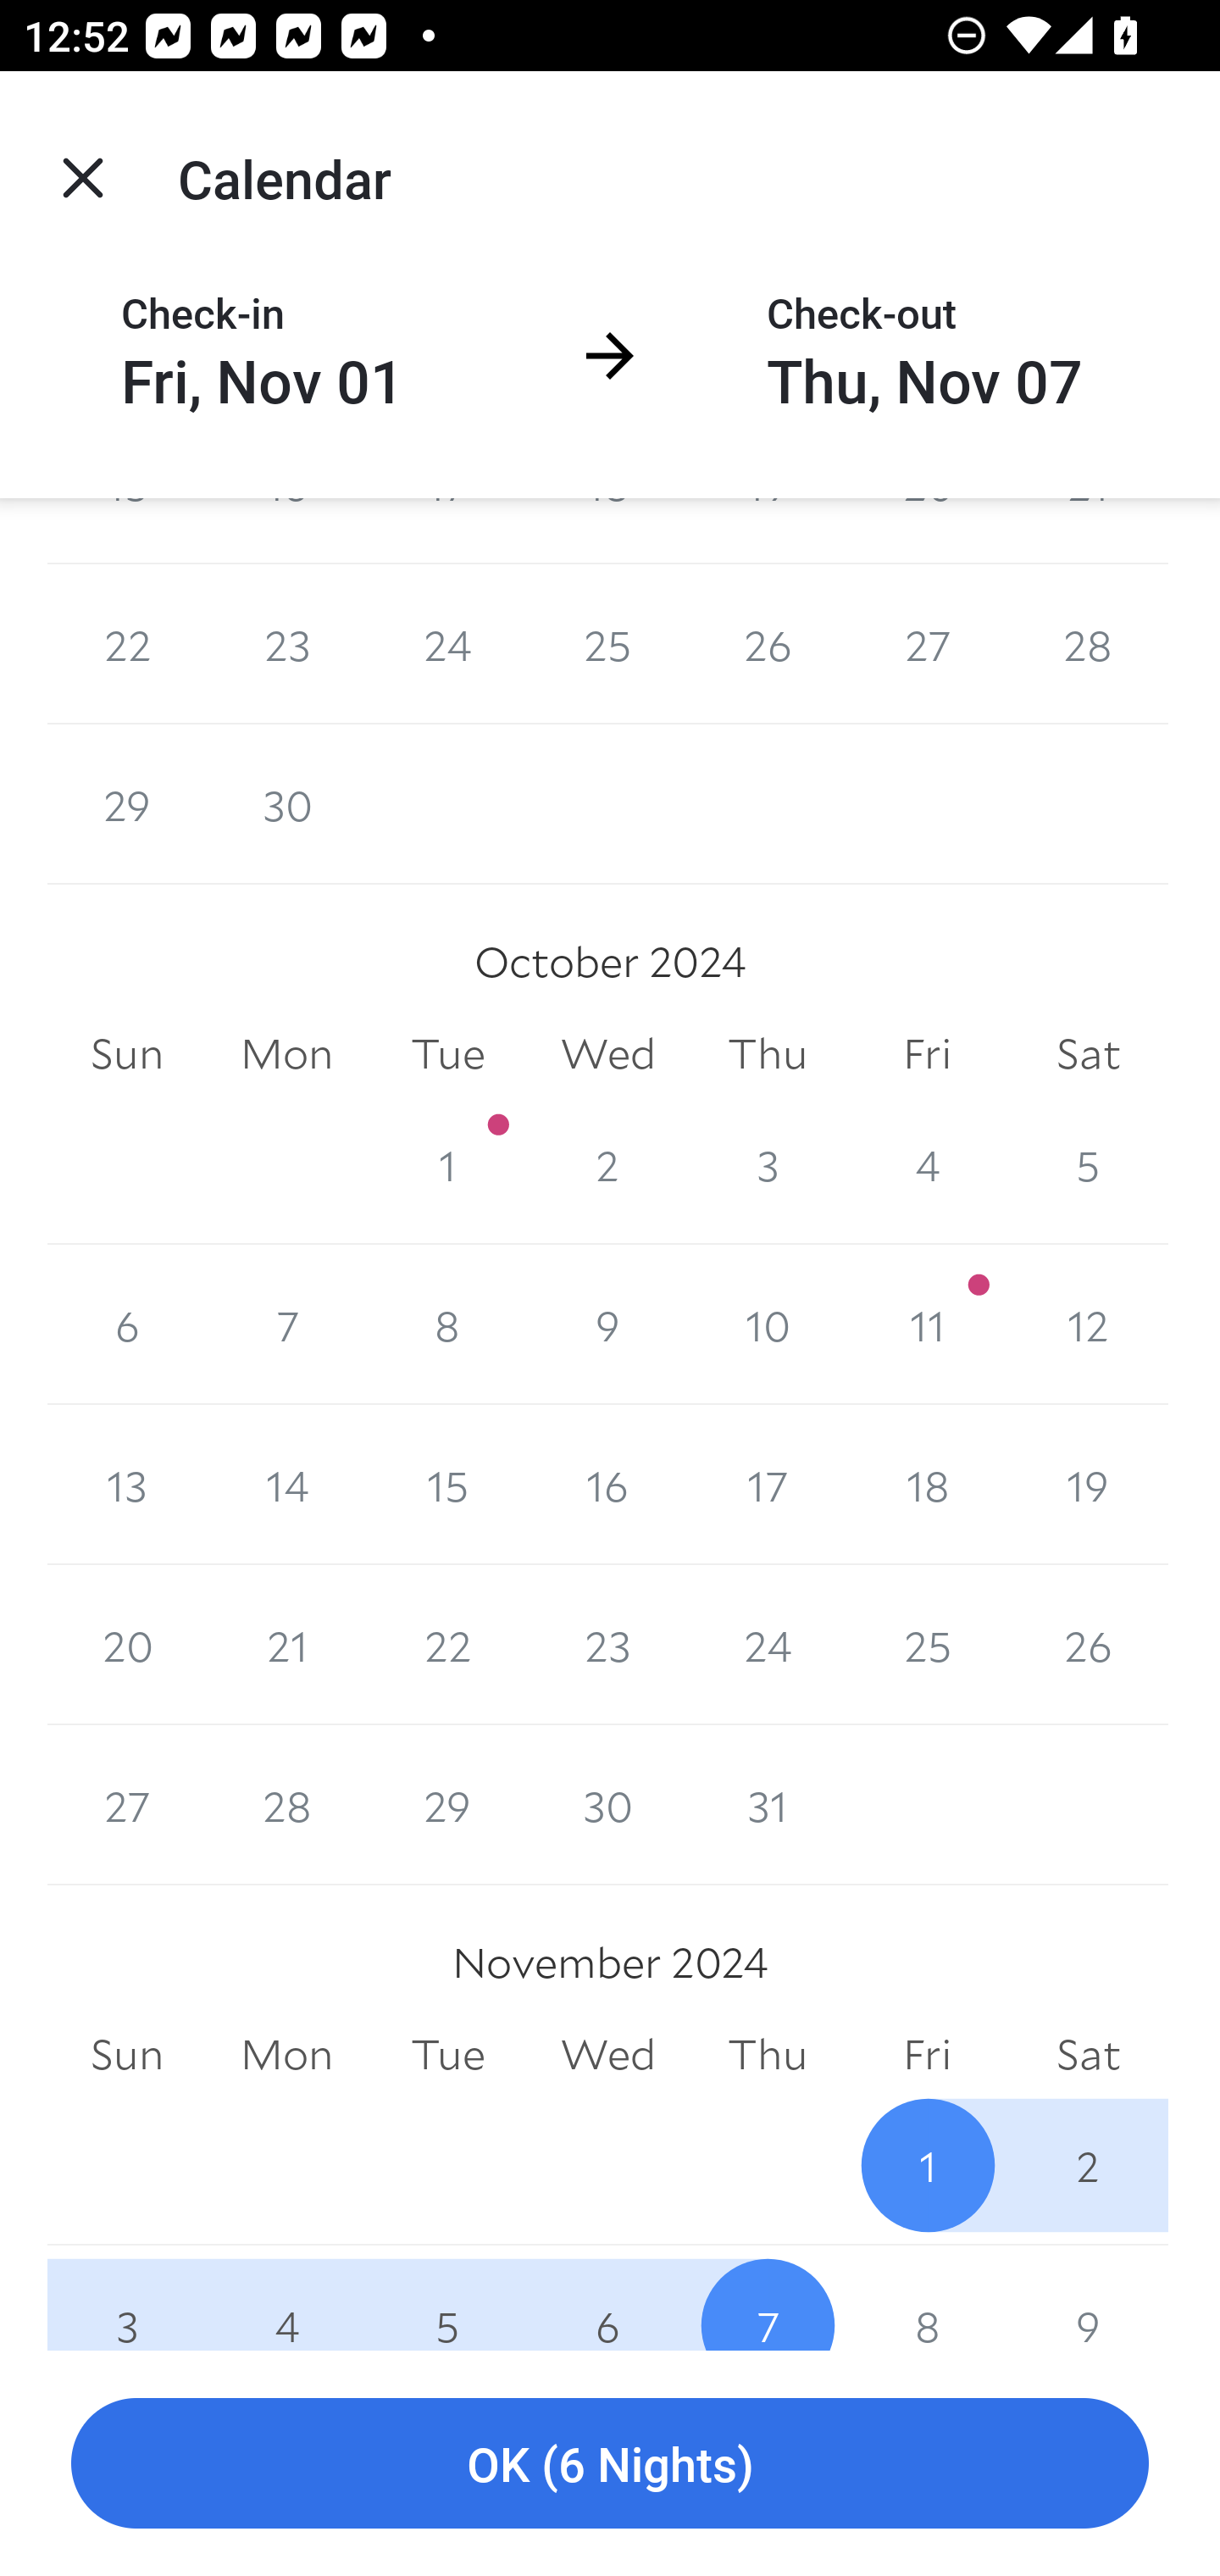 The height and width of the screenshot is (2576, 1220). What do you see at coordinates (447, 1485) in the screenshot?
I see `15 15 October 2024` at bounding box center [447, 1485].